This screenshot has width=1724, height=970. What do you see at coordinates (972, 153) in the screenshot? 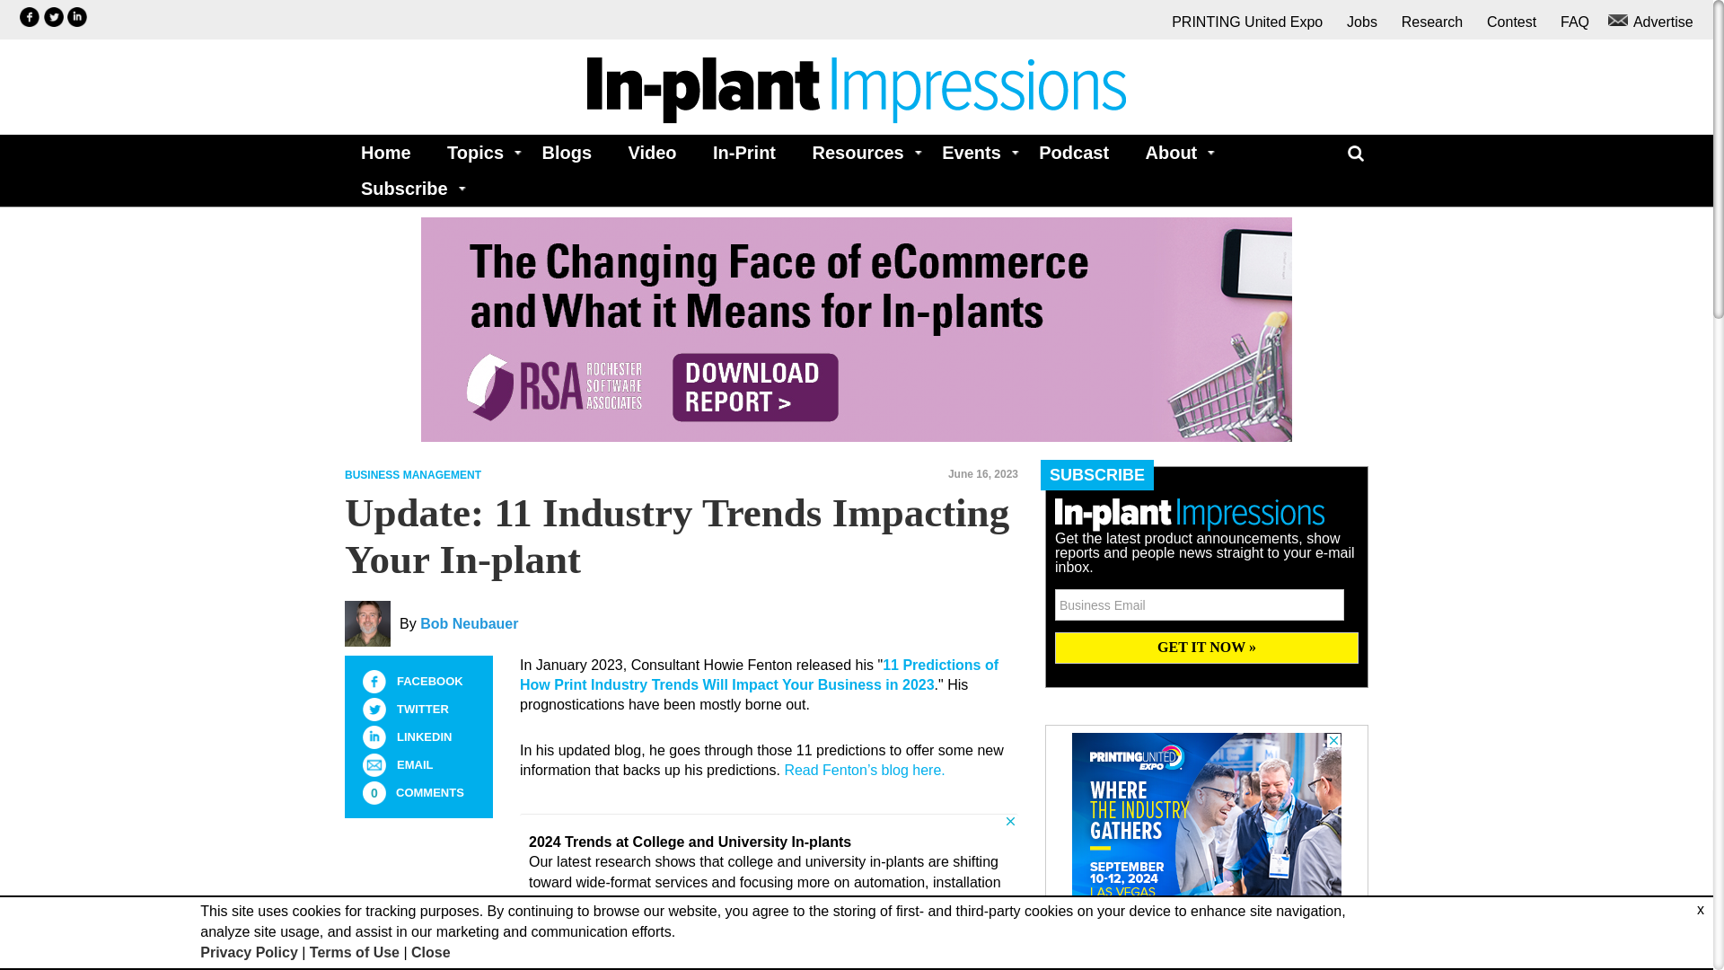
I see `Events` at bounding box center [972, 153].